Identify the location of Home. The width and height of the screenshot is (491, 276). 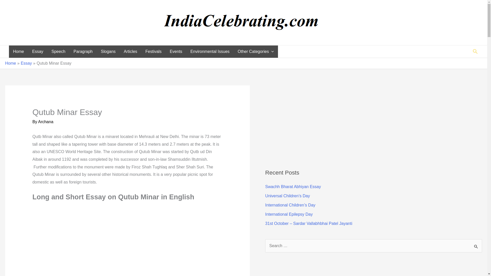
(10, 63).